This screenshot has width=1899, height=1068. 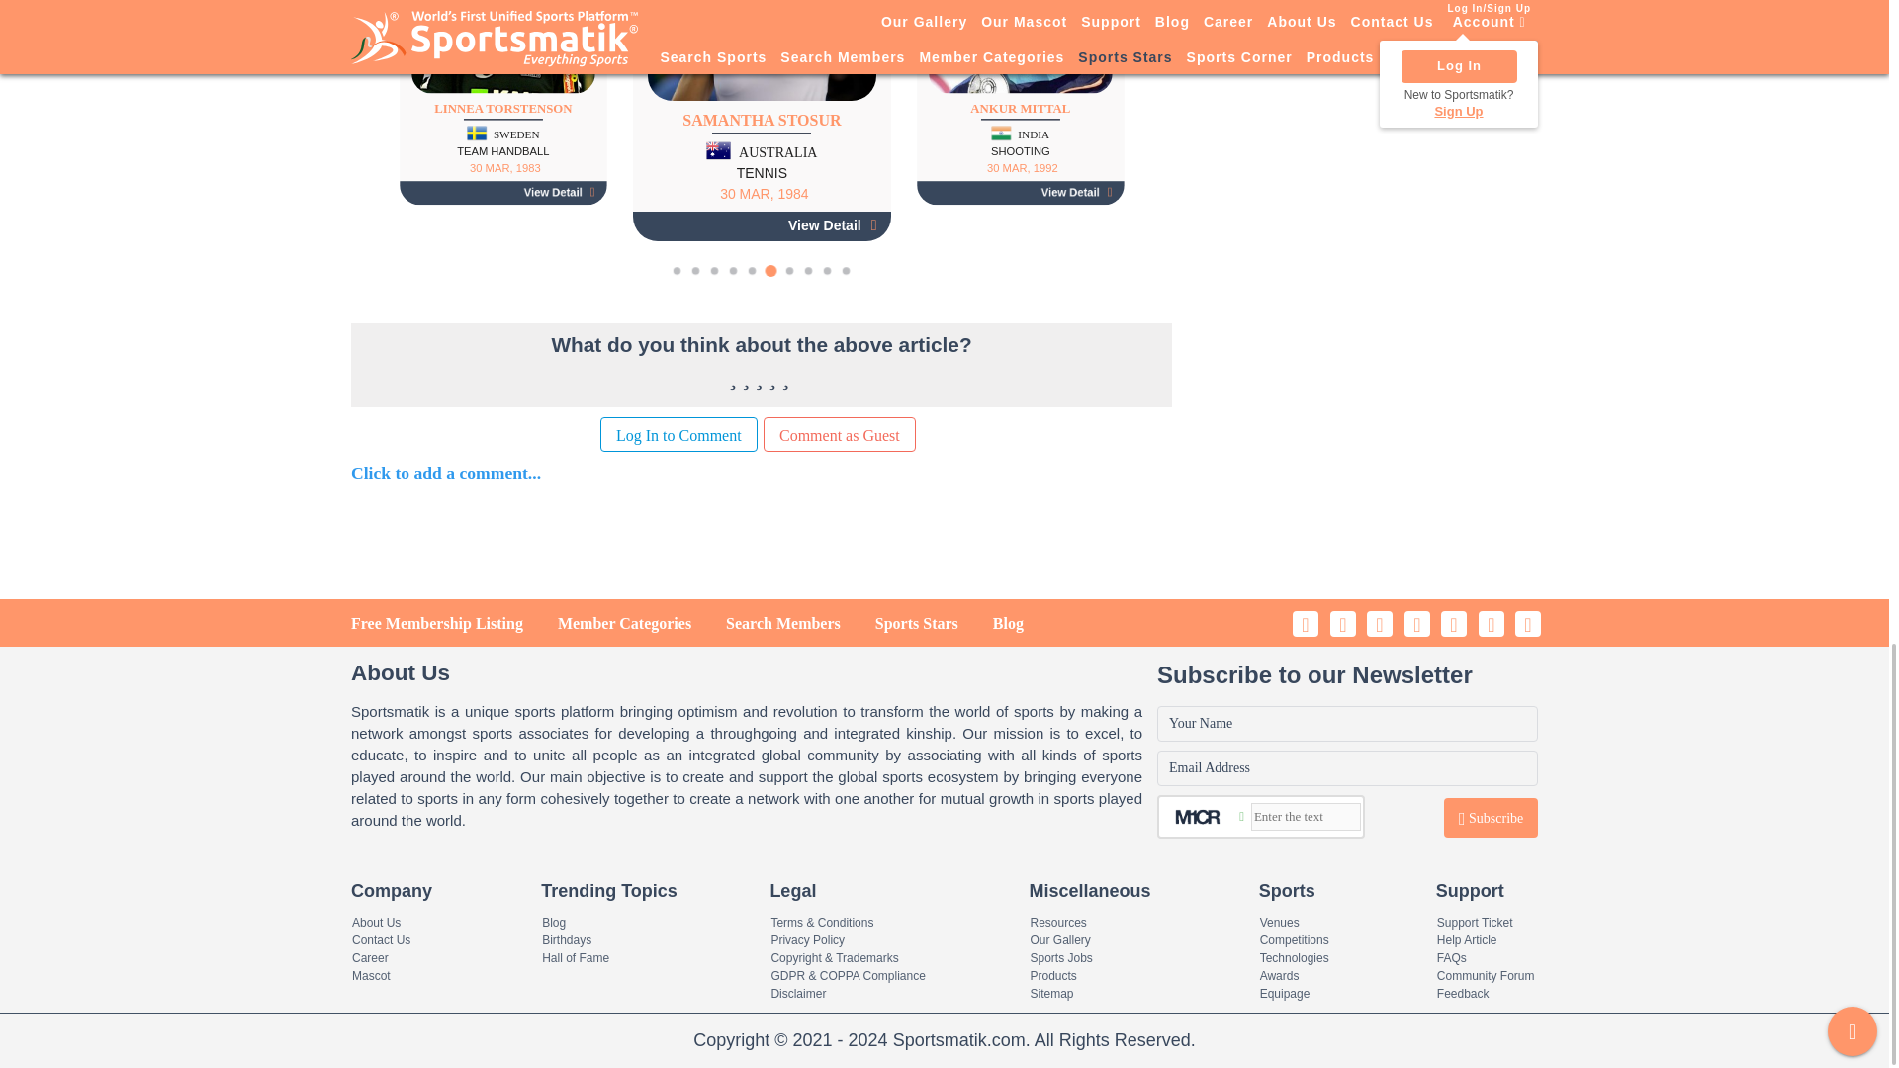 I want to click on Rate Article, so click(x=736, y=376).